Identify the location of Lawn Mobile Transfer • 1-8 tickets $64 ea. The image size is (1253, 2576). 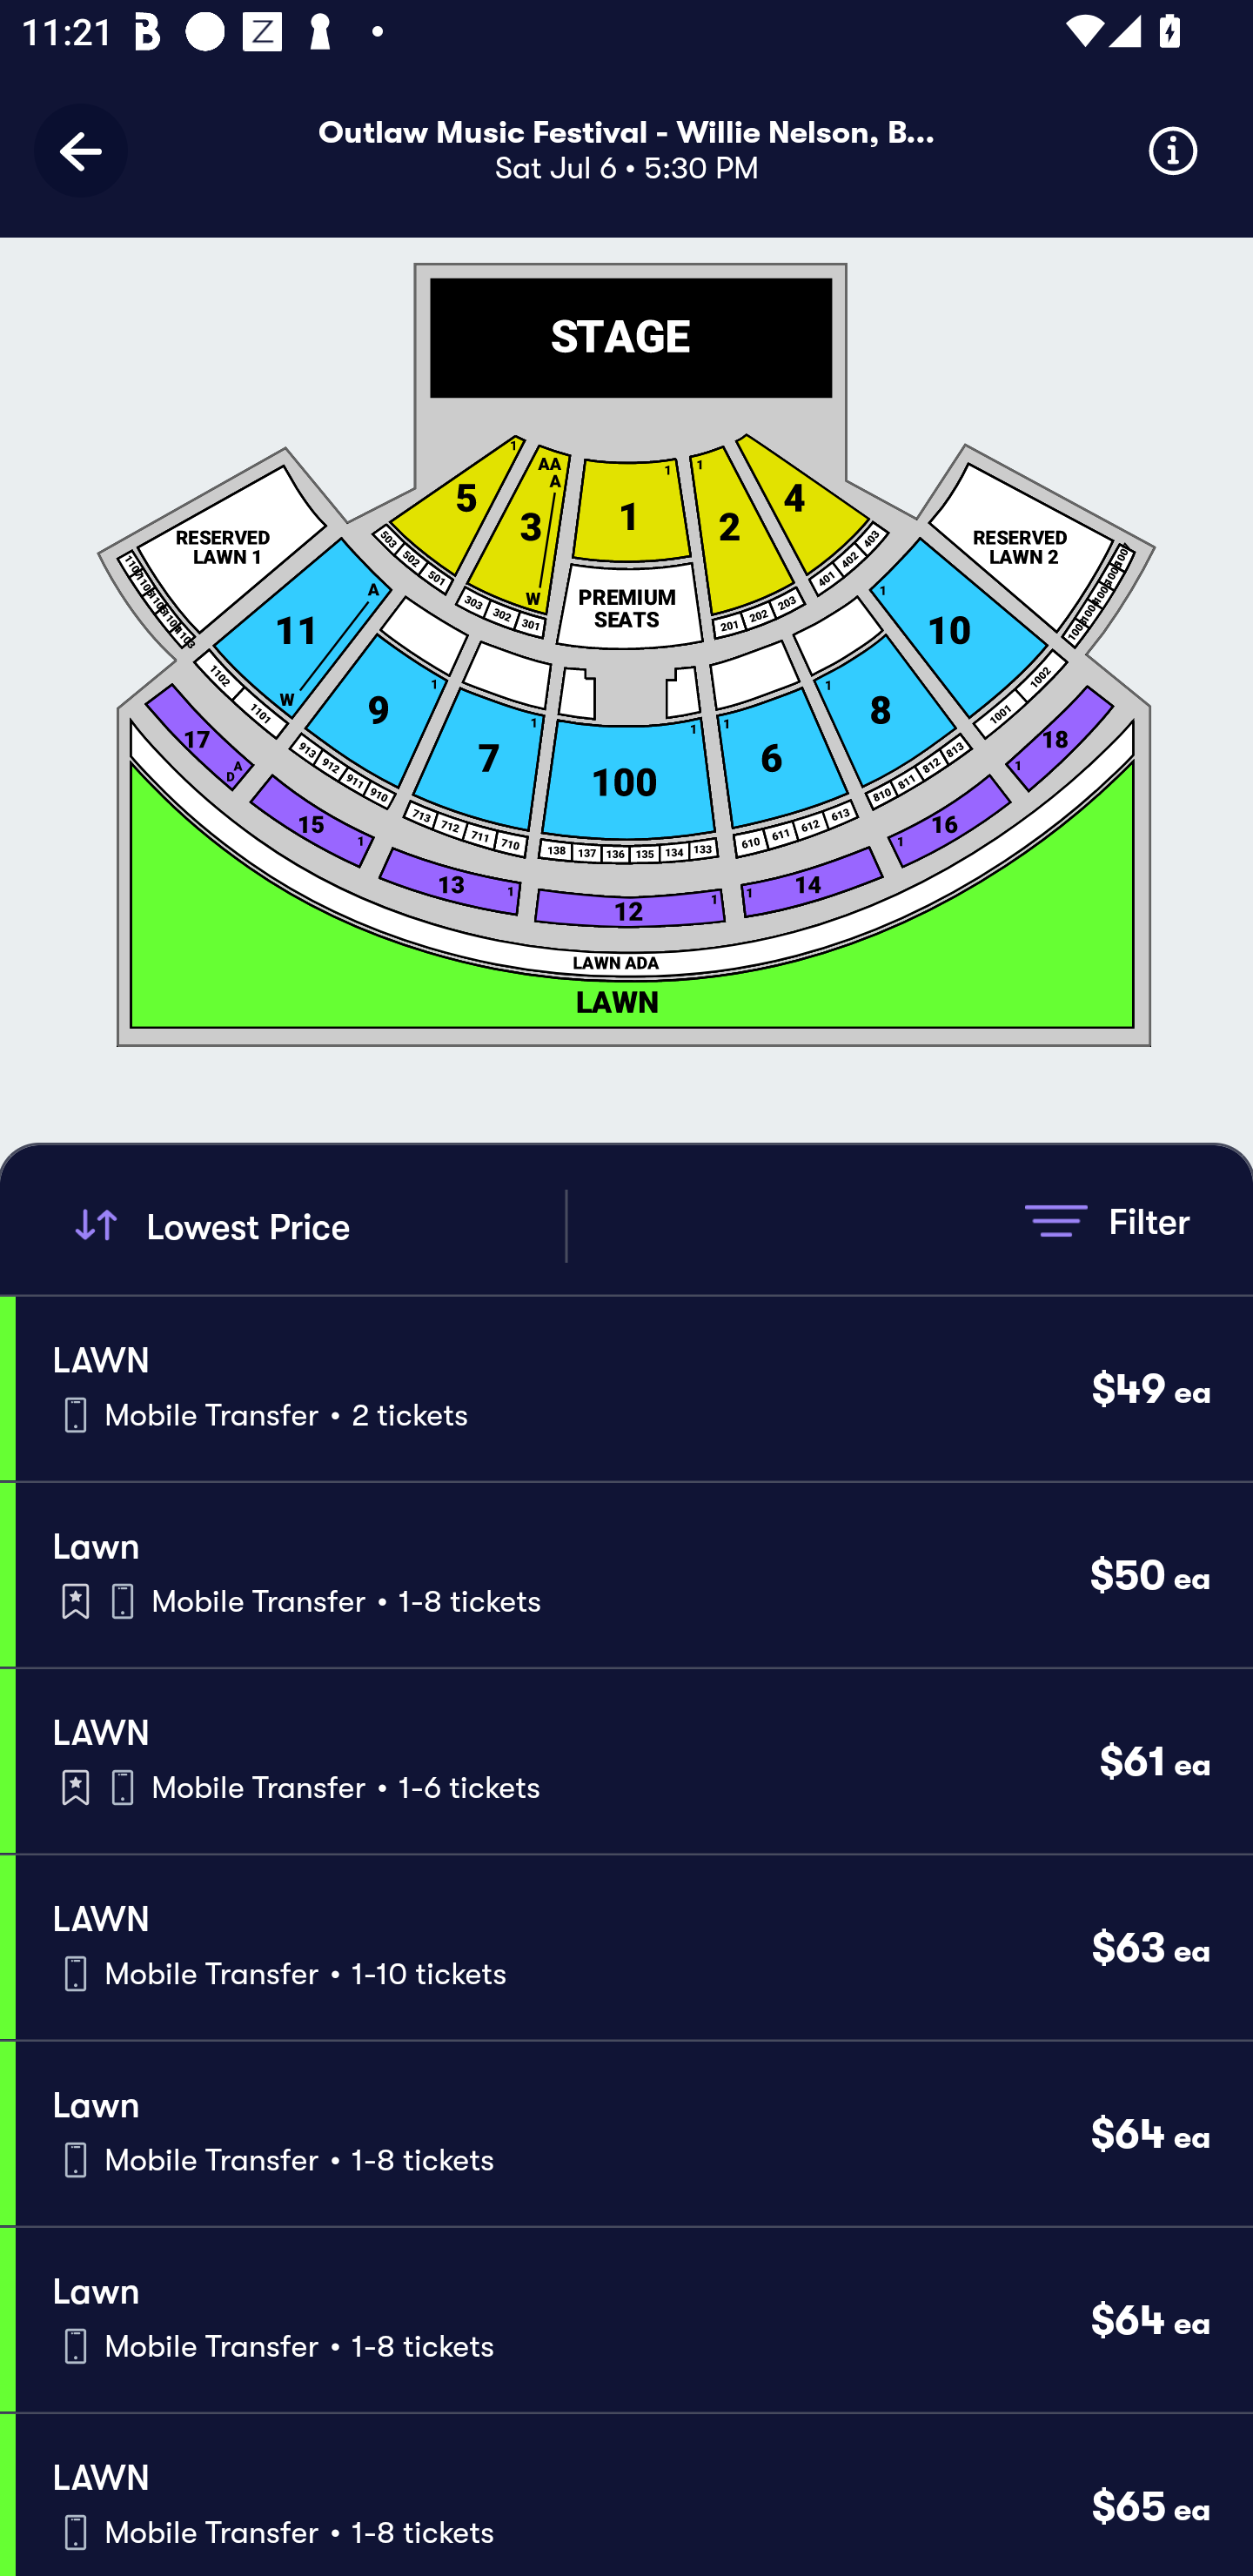
(633, 2319).